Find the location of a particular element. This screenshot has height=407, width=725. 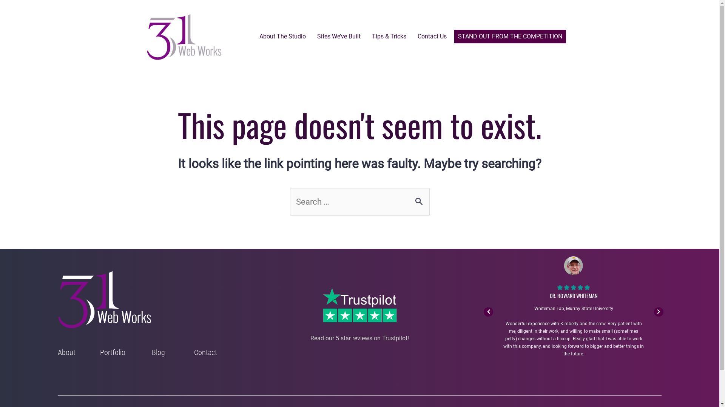

STAND OUT FROM THE COMPETITION is located at coordinates (510, 37).